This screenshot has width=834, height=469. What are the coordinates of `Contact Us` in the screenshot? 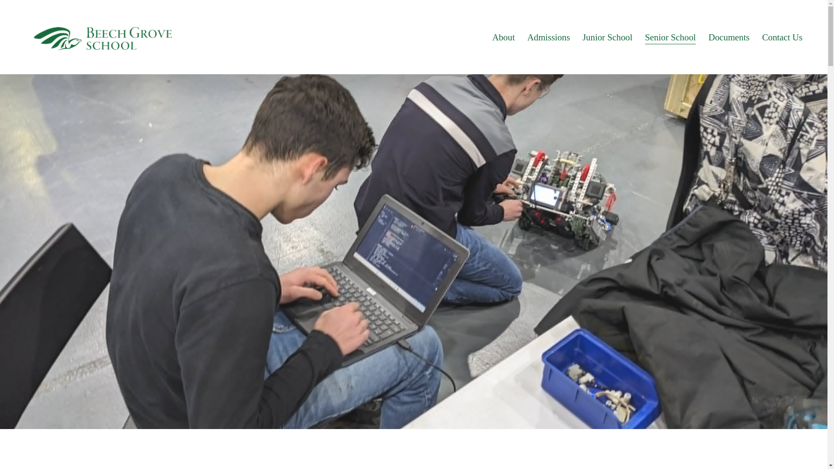 It's located at (782, 36).